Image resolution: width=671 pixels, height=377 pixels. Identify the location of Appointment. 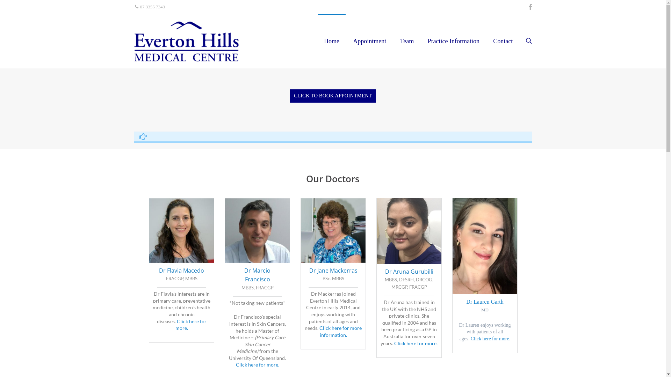
(370, 41).